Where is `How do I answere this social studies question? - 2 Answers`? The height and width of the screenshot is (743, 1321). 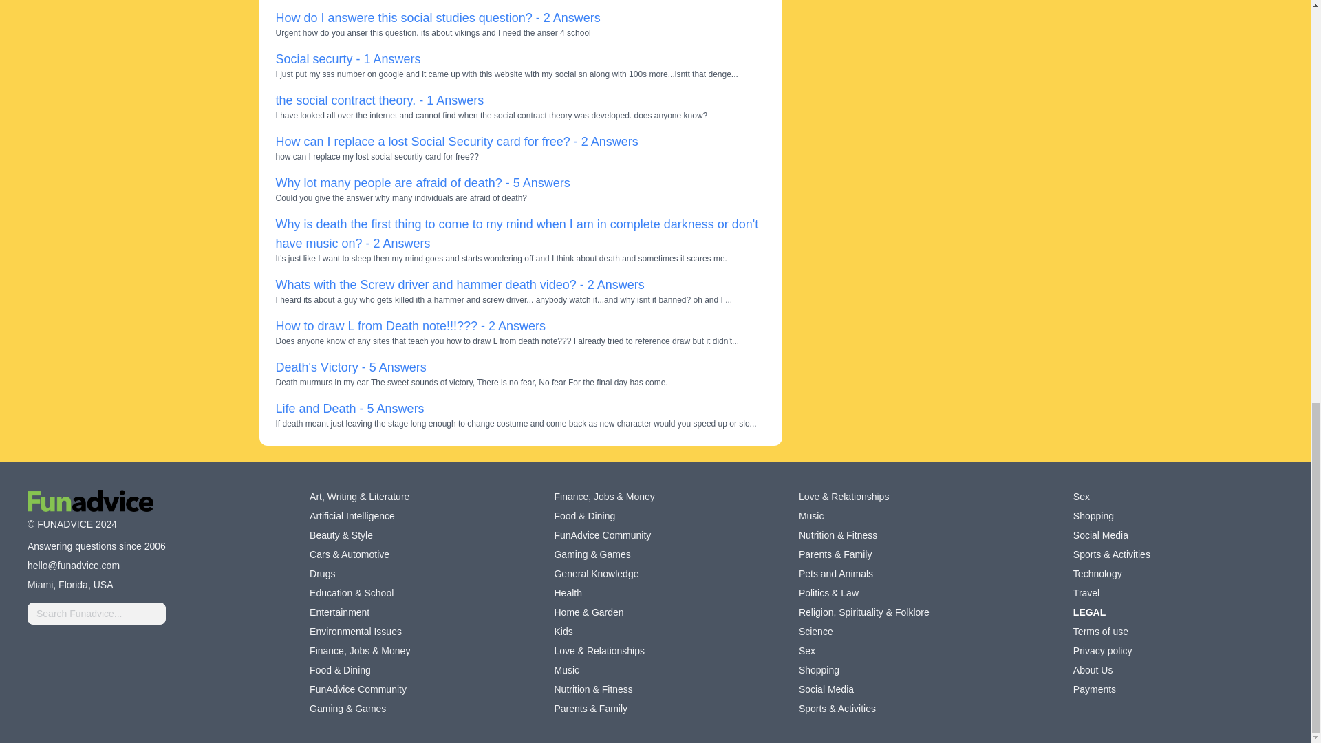
How do I answere this social studies question? - 2 Answers is located at coordinates (437, 18).